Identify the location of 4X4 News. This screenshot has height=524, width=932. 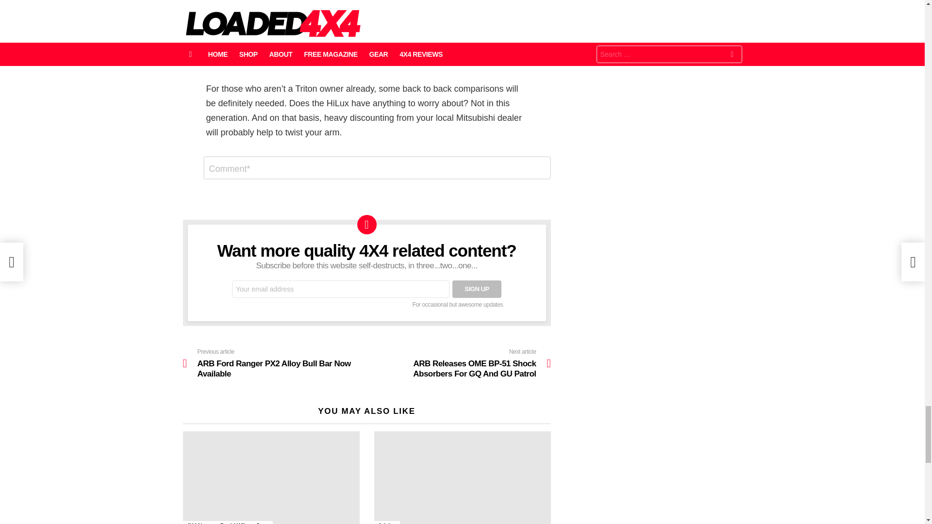
(199, 522).